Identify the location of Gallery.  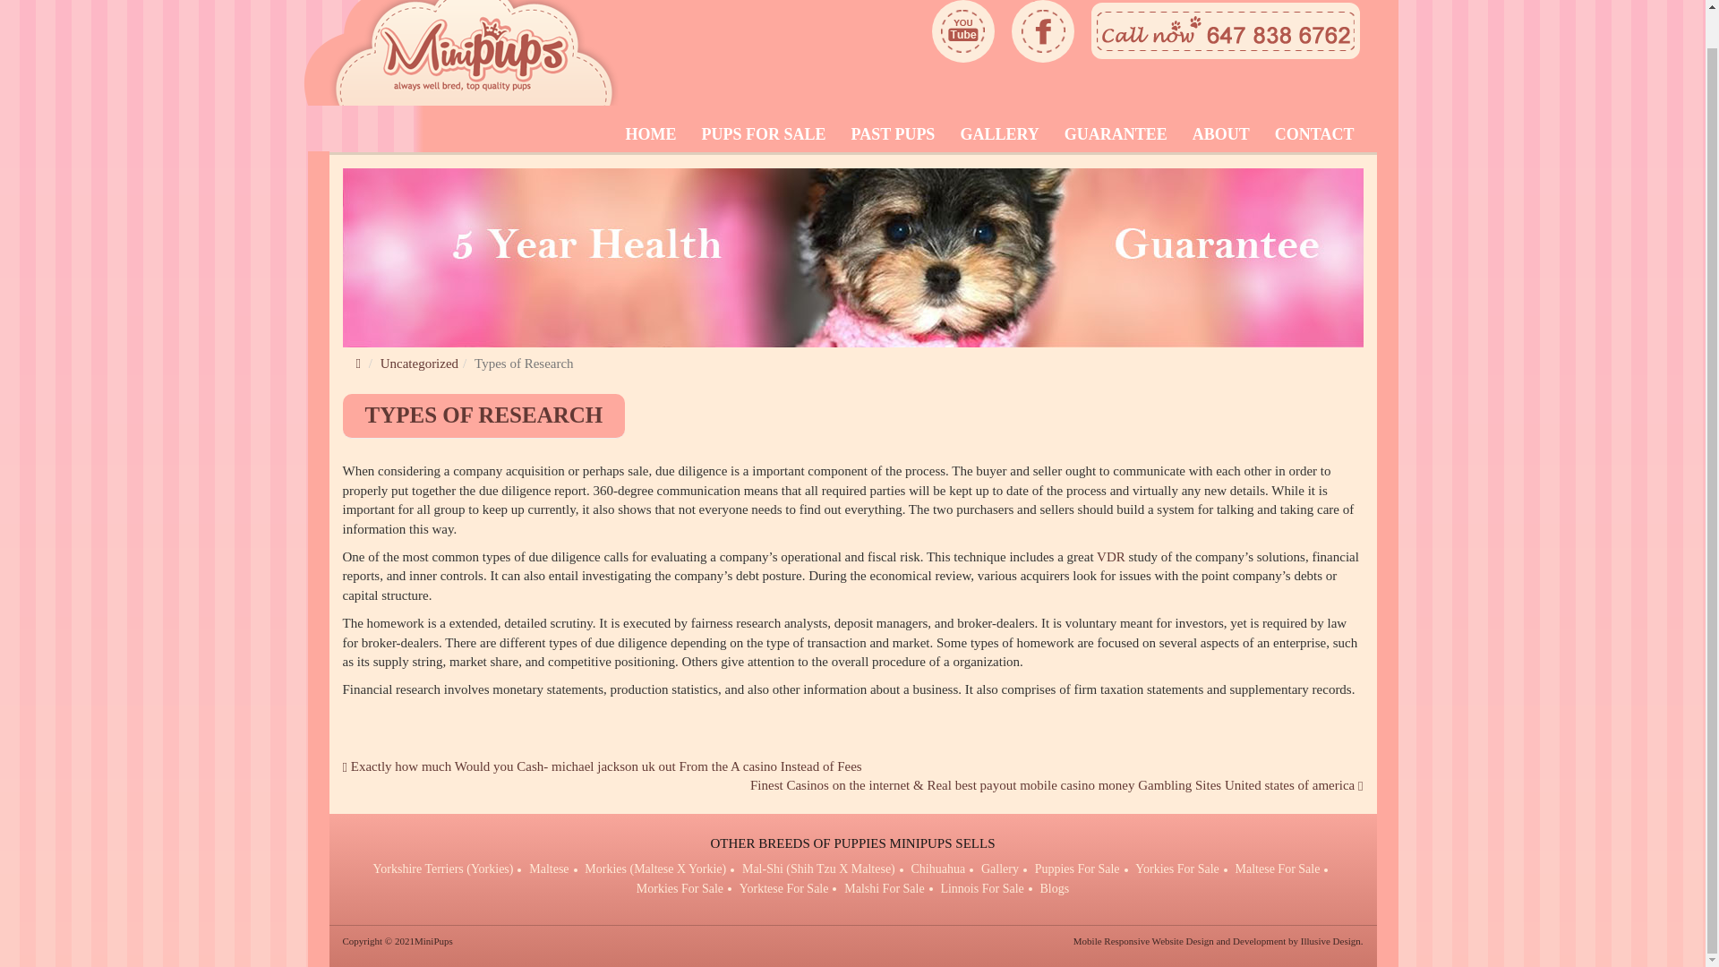
(998, 133).